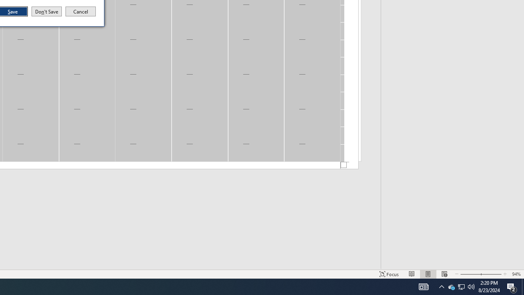  I want to click on AutomationID: 4105, so click(441, 287).